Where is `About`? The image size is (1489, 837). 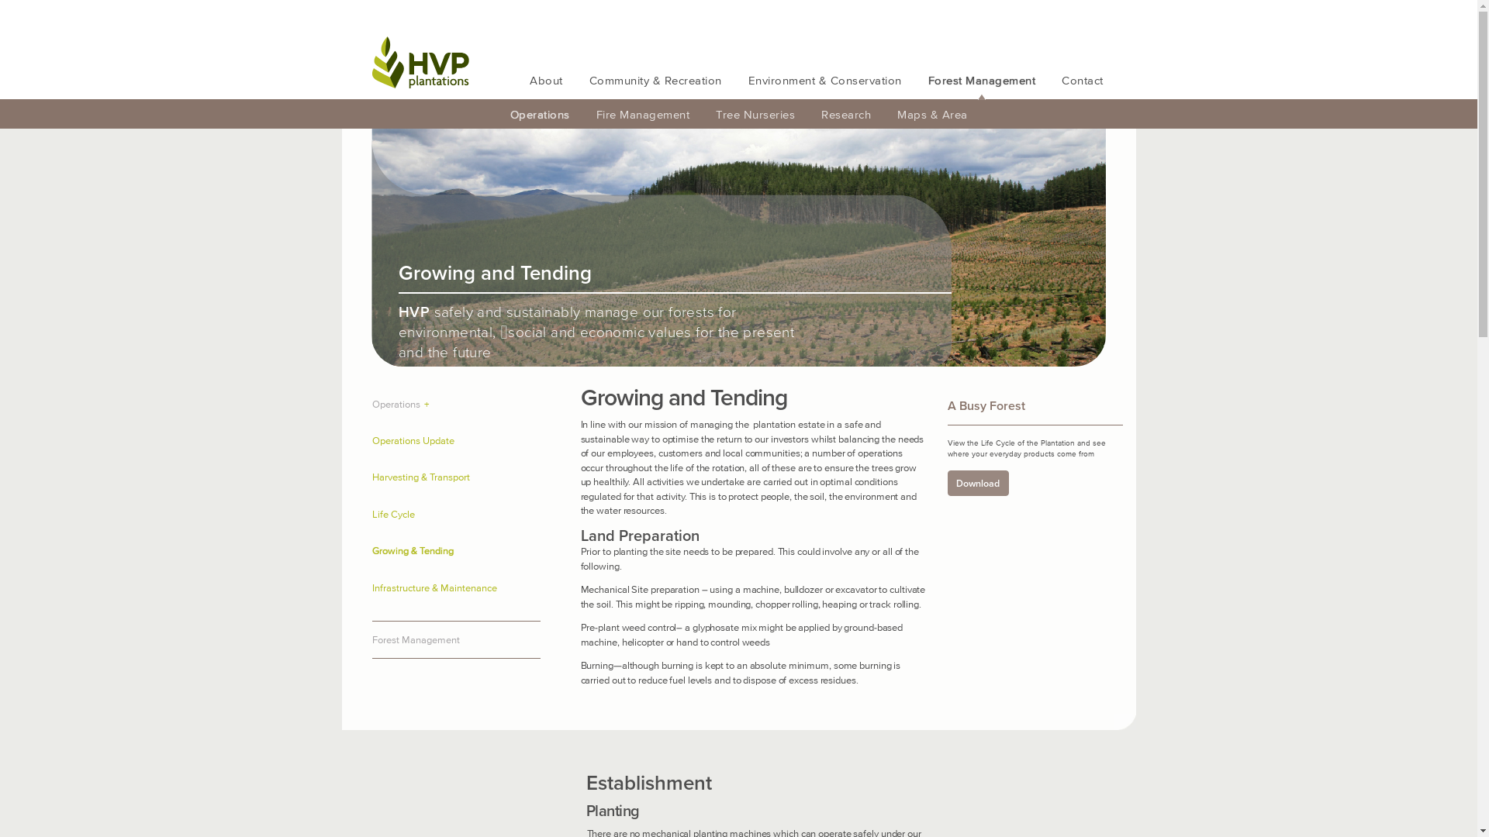
About is located at coordinates (546, 81).